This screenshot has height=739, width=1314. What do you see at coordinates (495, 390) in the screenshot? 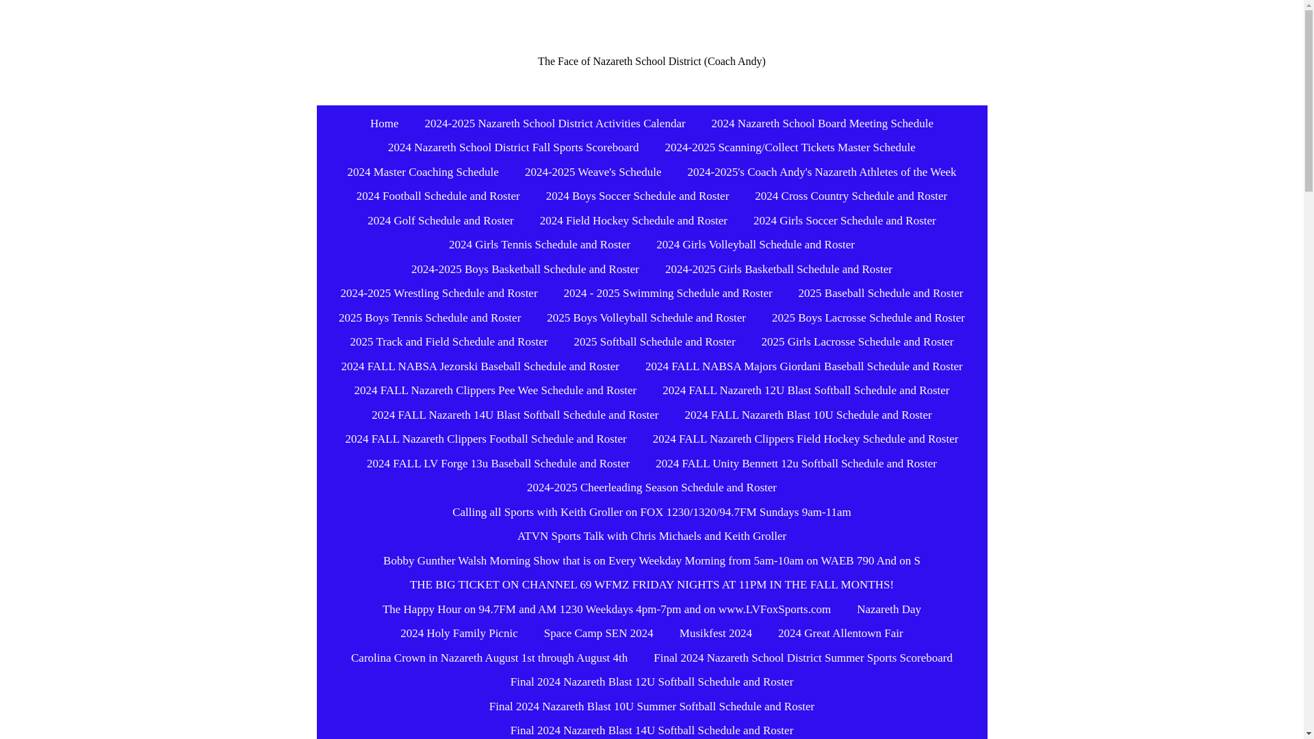
I see `2024 FALL Nazareth Clippers Pee Wee Schedule and Roster` at bounding box center [495, 390].